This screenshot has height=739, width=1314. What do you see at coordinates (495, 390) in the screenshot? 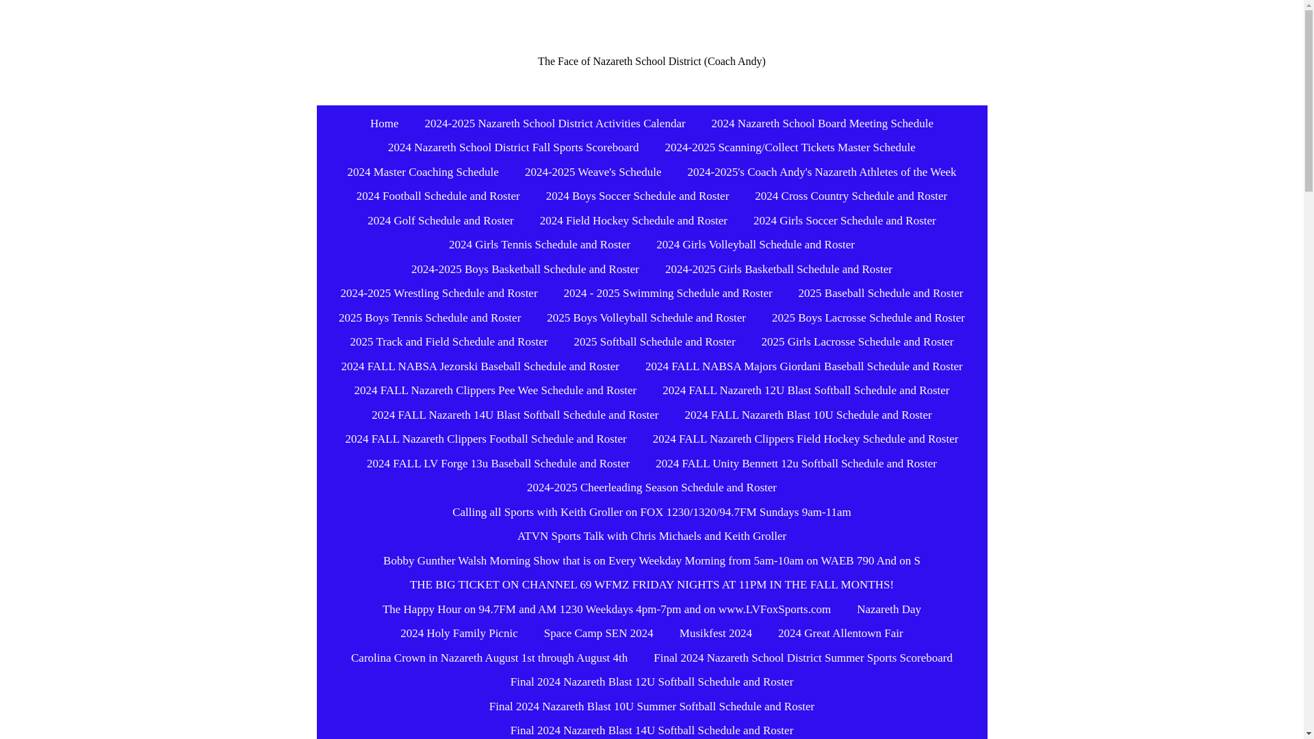
I see `2024 FALL Nazareth Clippers Pee Wee Schedule and Roster` at bounding box center [495, 390].